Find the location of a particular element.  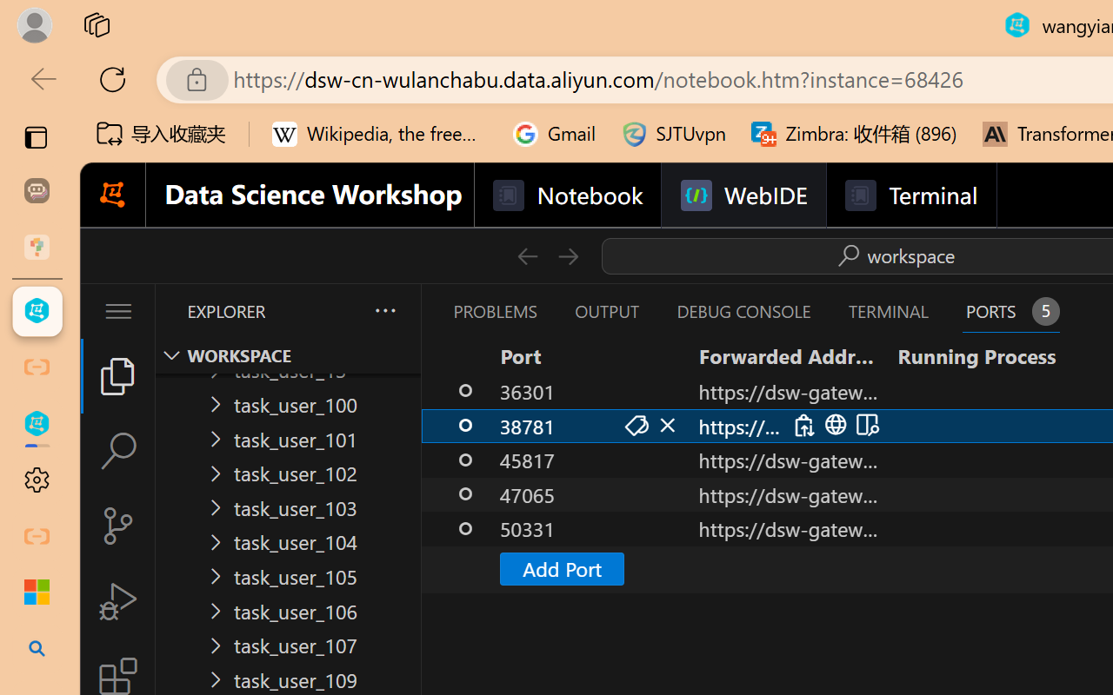

Explorer (Ctrl+Shift+E) is located at coordinates (118, 375).